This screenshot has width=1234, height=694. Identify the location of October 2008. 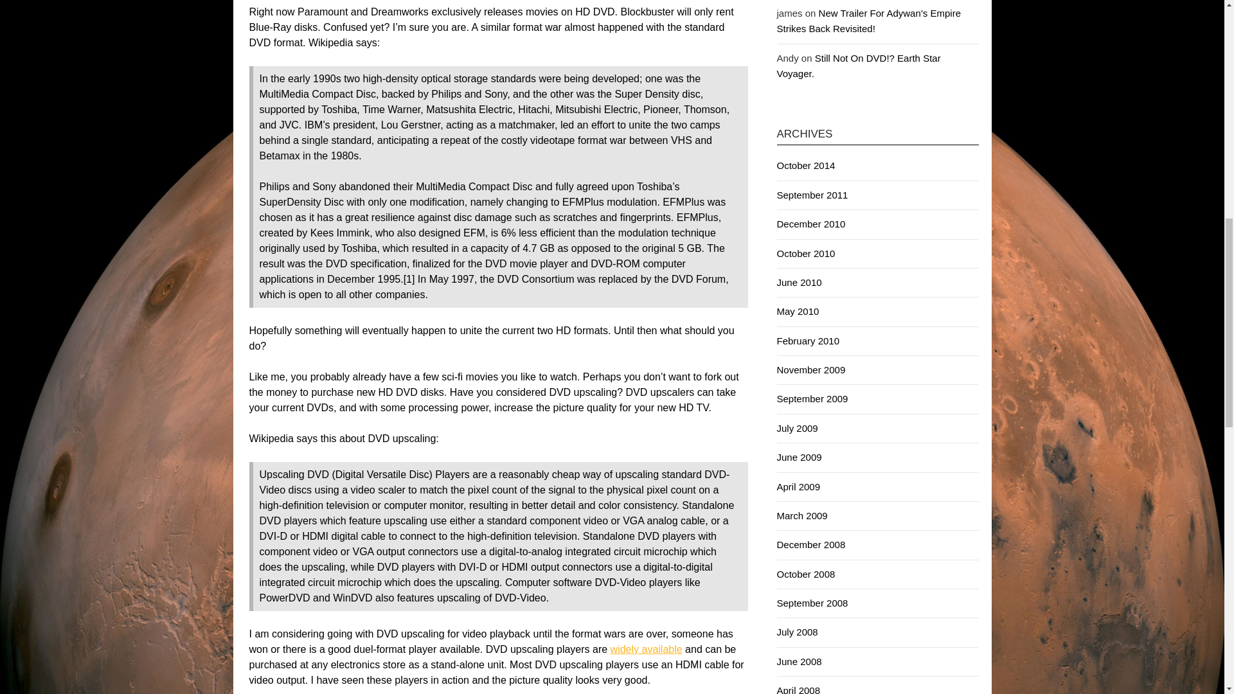
(805, 573).